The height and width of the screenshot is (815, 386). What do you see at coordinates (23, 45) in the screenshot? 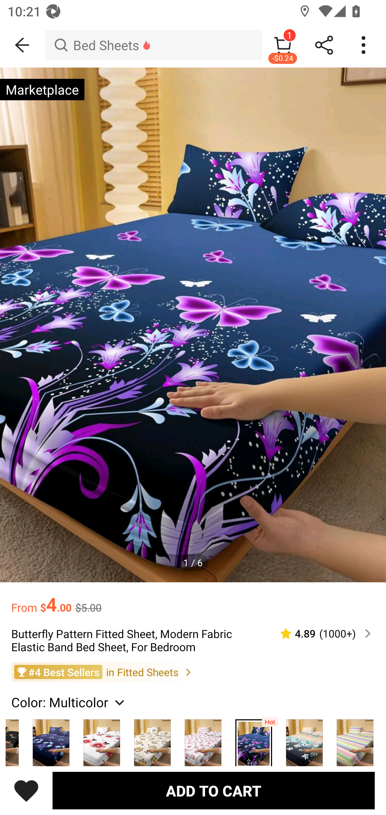
I see `BACK` at bounding box center [23, 45].